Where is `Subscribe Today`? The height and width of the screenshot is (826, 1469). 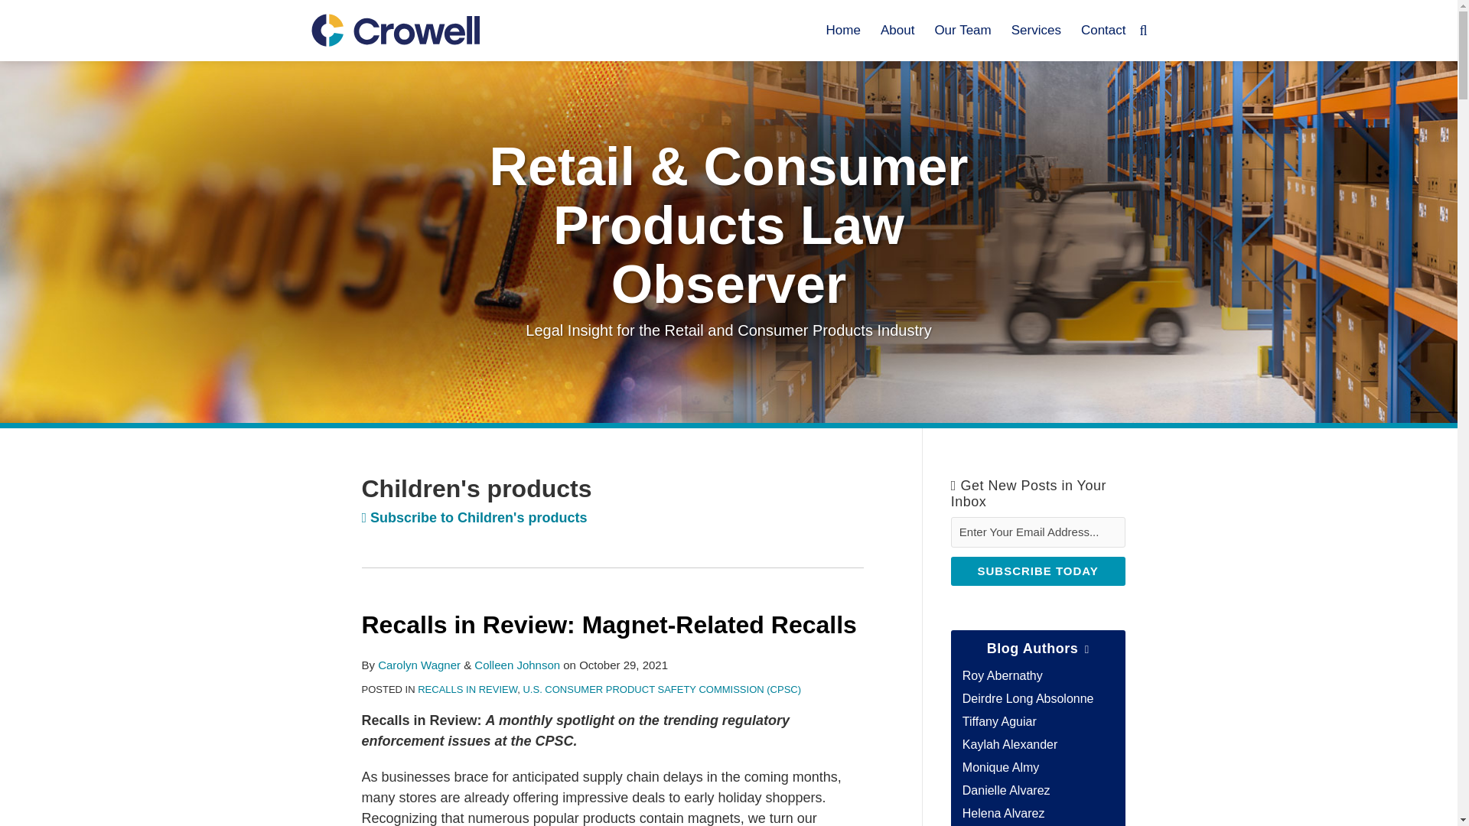 Subscribe Today is located at coordinates (1037, 571).